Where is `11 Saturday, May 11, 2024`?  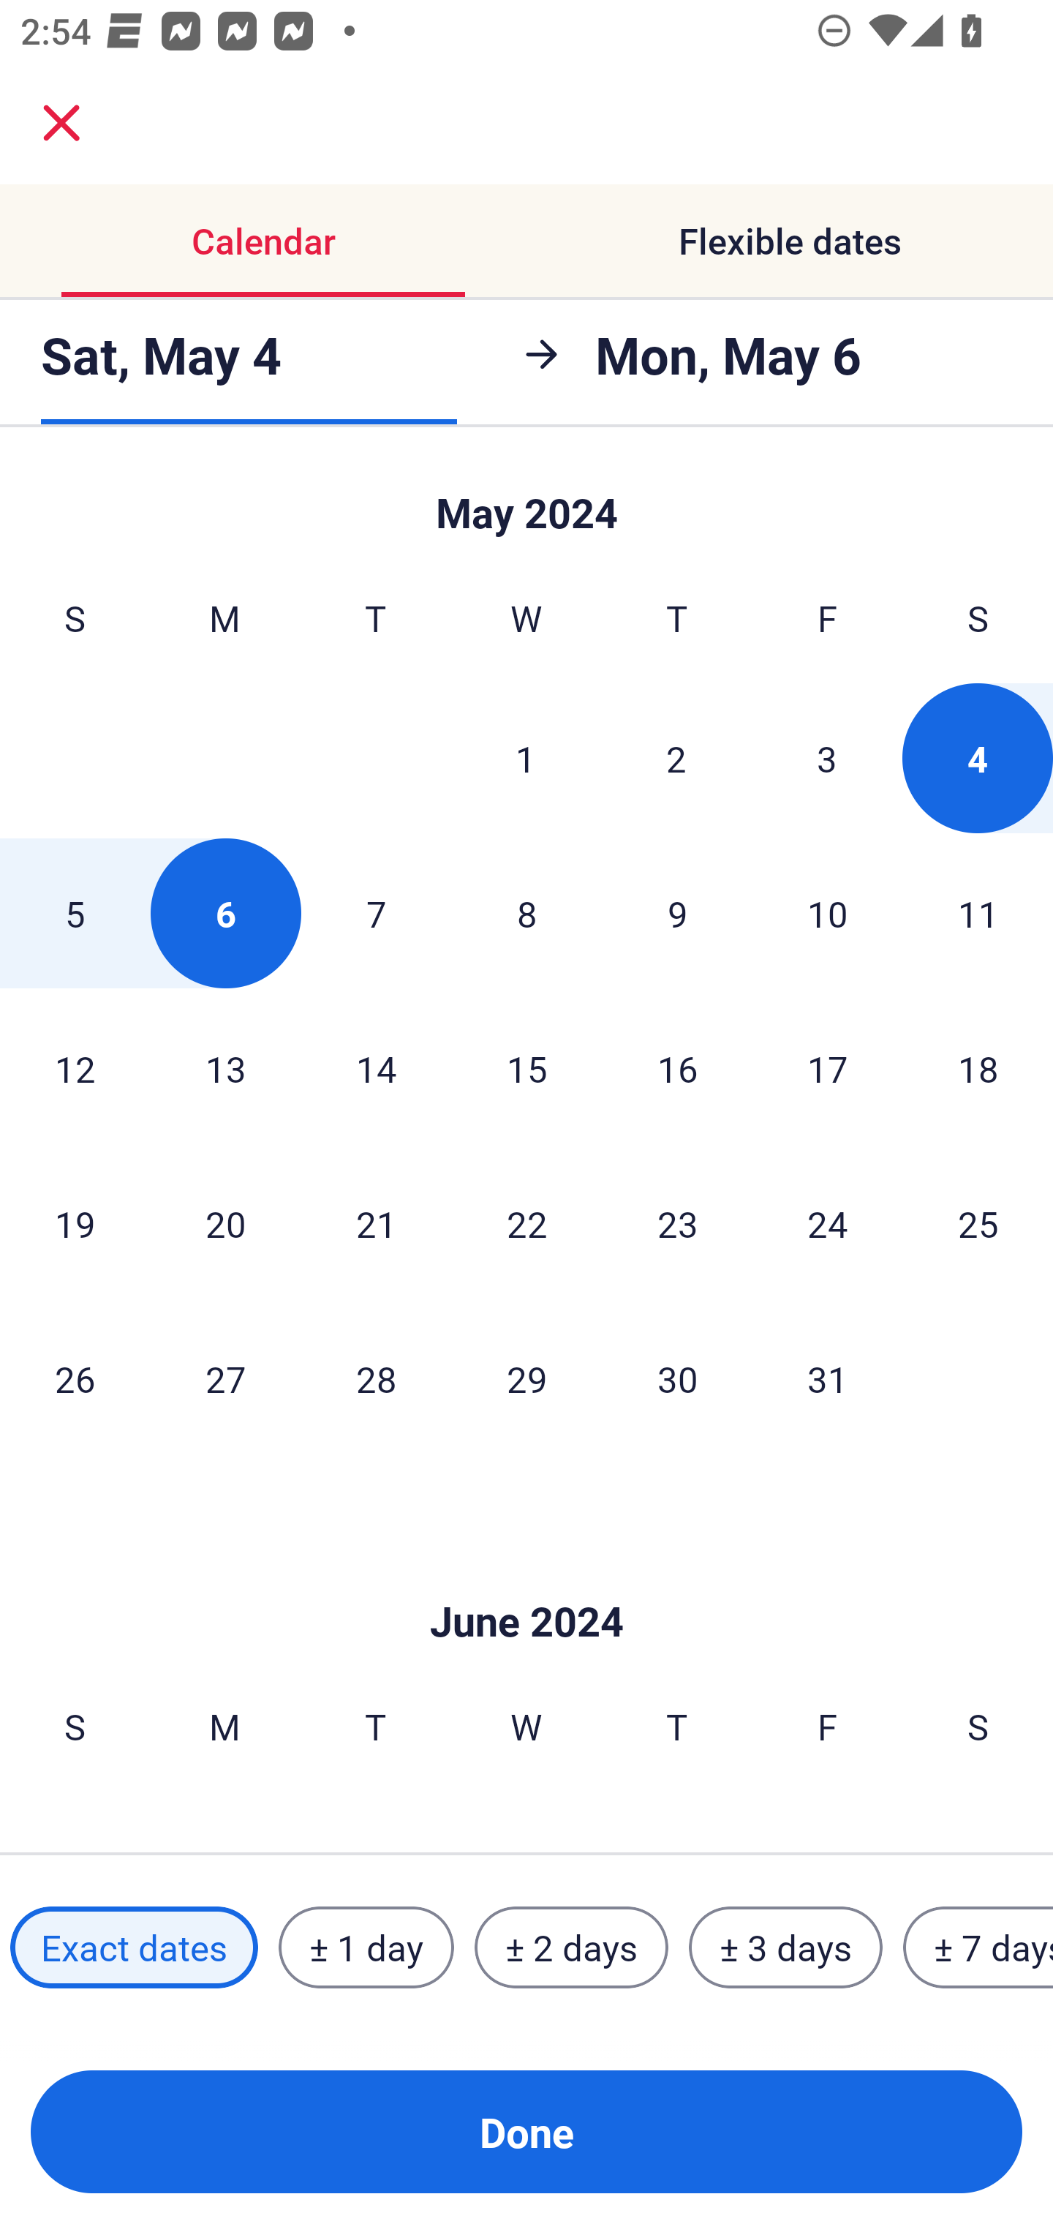
11 Saturday, May 11, 2024 is located at coordinates (978, 913).